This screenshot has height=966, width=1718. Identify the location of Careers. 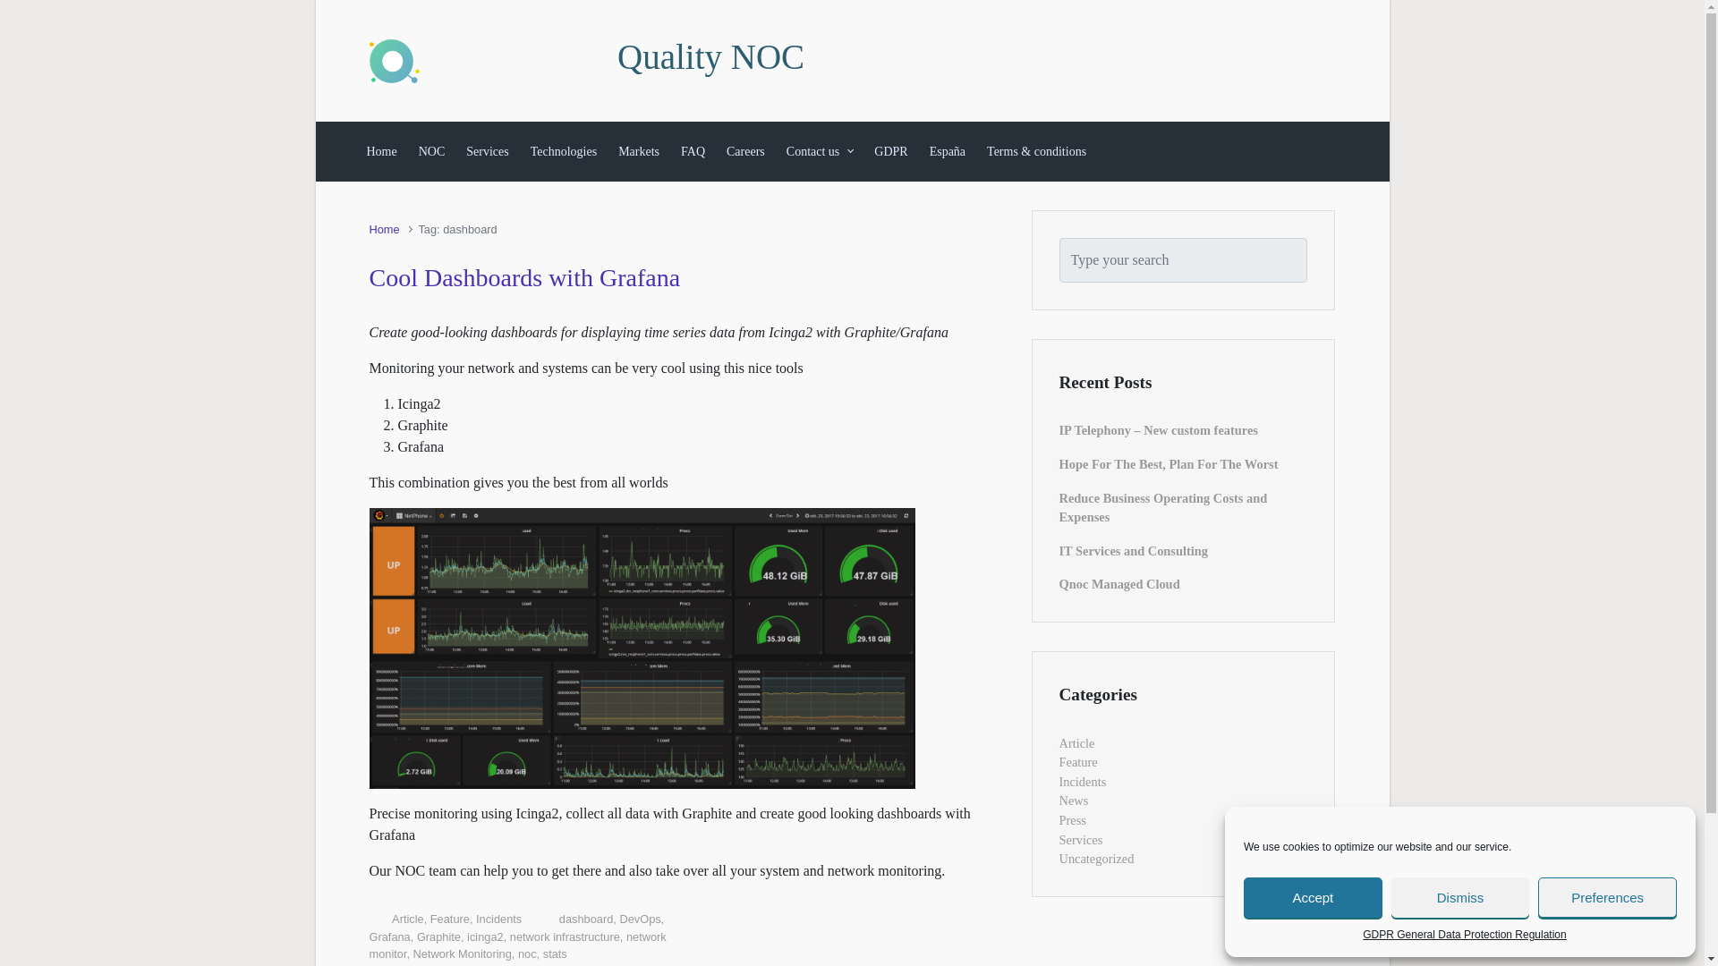
(745, 151).